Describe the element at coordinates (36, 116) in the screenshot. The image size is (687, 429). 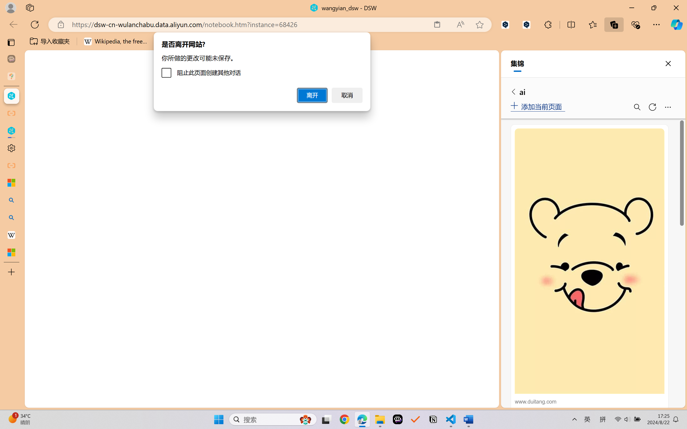
I see `Explorer (Ctrl+Shift+E)` at that location.